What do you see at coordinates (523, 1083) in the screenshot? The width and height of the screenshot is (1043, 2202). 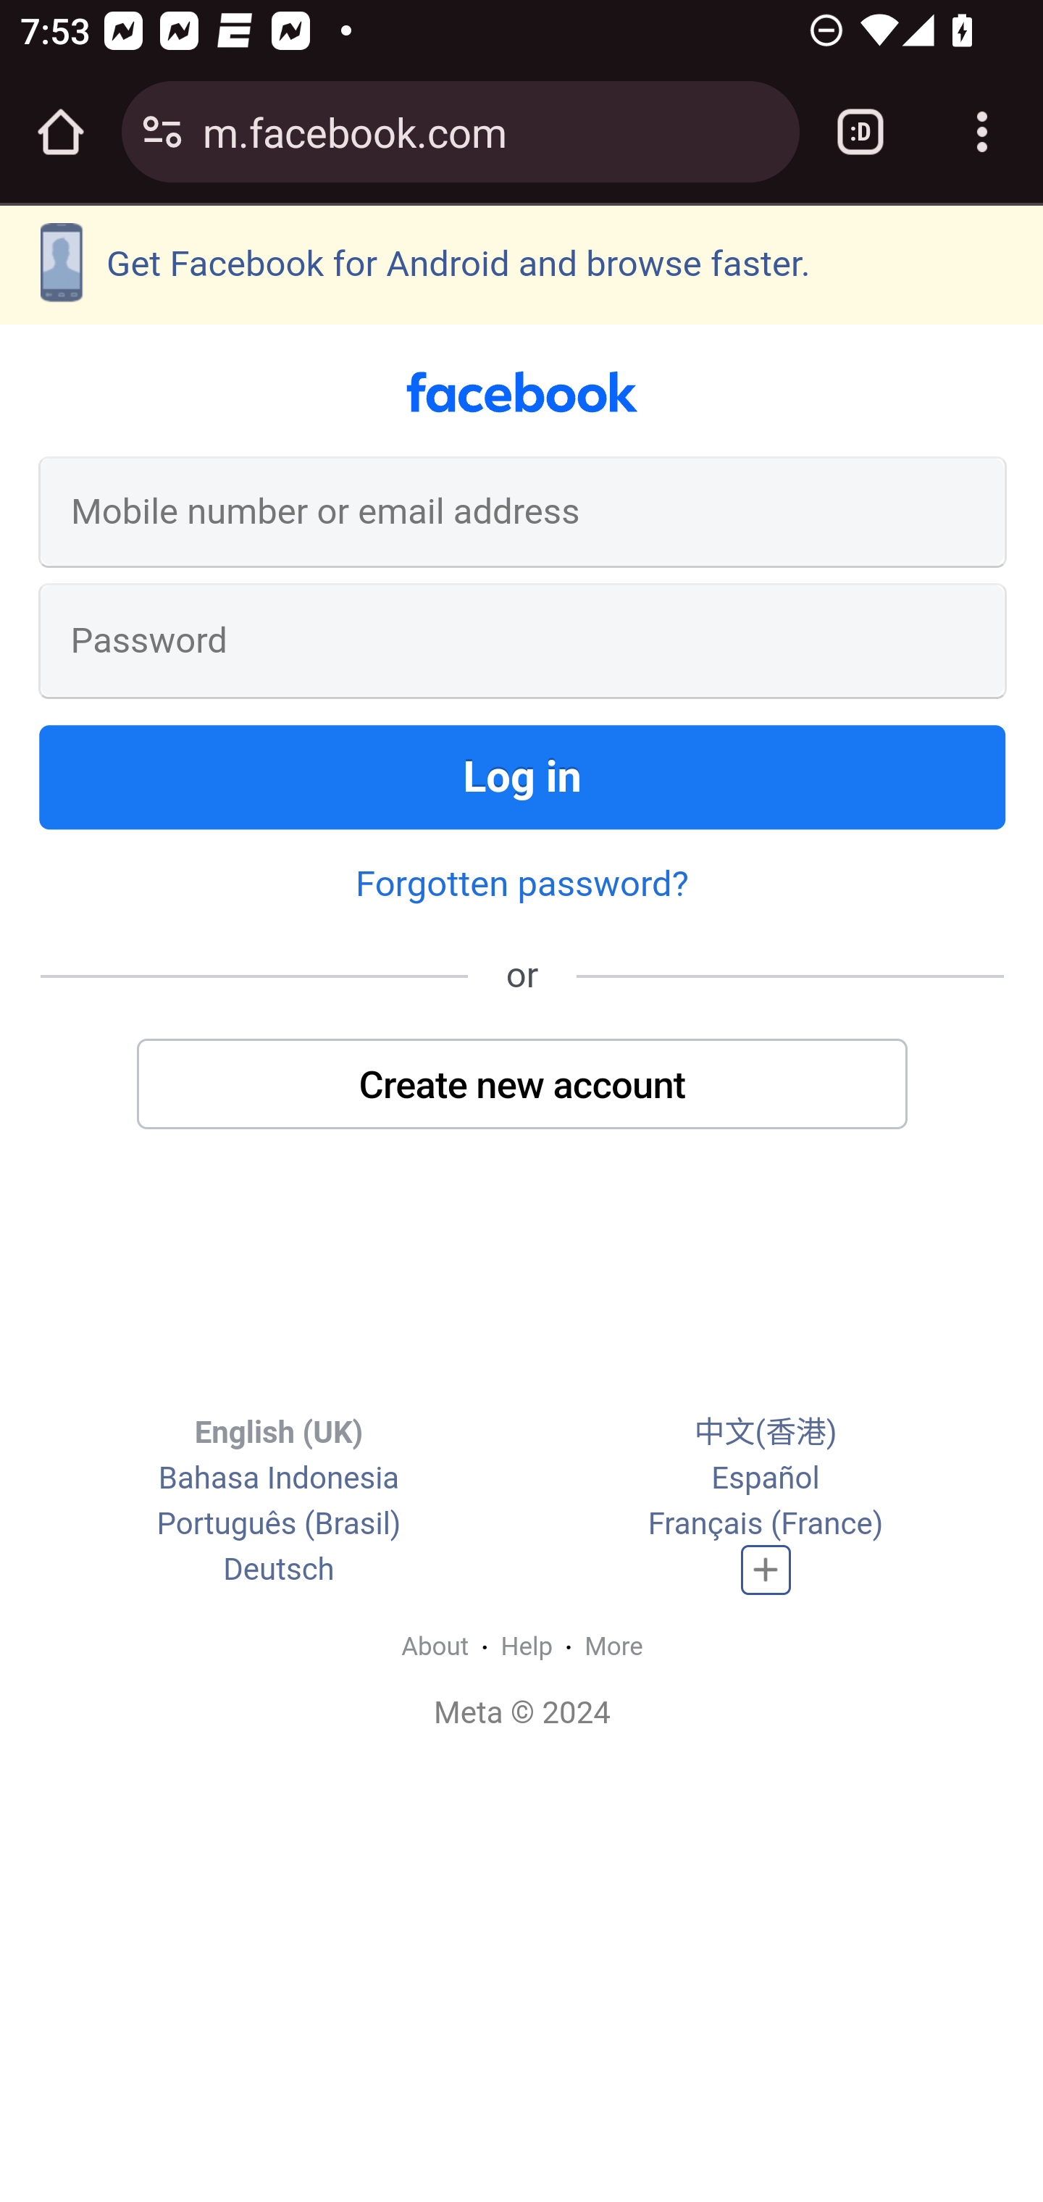 I see `Create new account` at bounding box center [523, 1083].